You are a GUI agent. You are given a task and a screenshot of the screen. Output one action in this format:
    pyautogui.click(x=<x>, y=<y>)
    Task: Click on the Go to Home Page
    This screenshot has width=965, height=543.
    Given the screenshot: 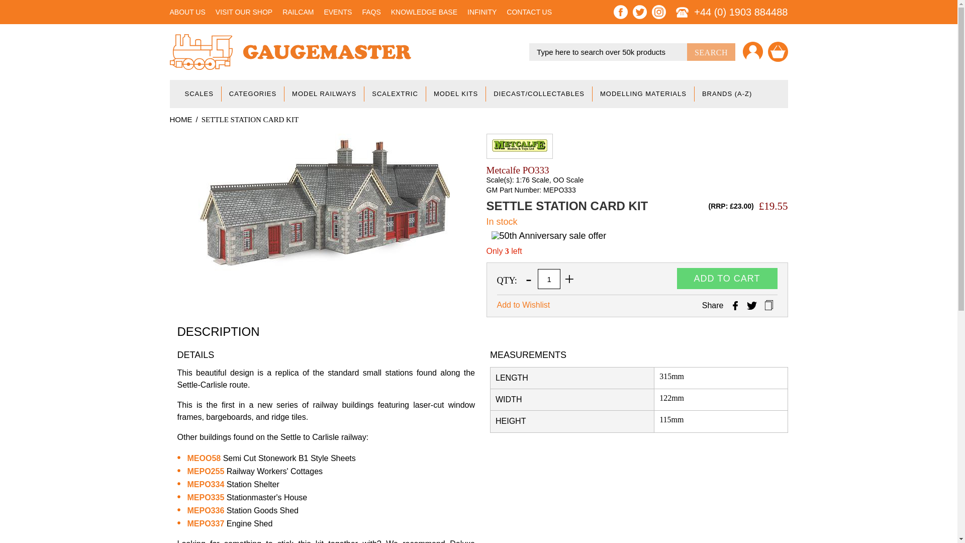 What is the action you would take?
    pyautogui.click(x=181, y=120)
    